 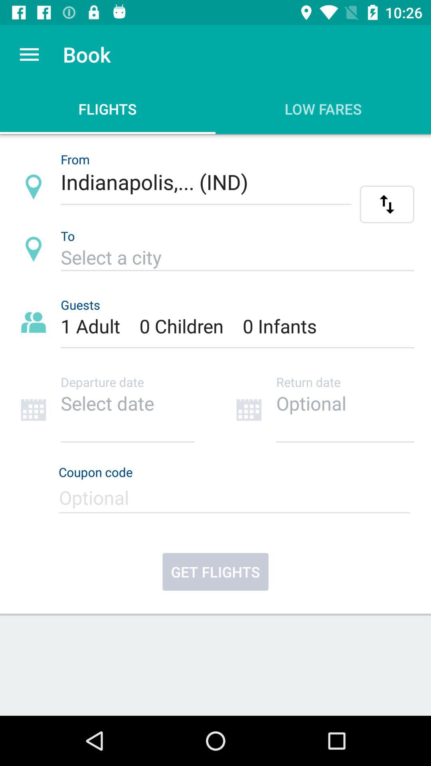 What do you see at coordinates (387, 204) in the screenshot?
I see `choose the item next to indianapolis,... (ind) item` at bounding box center [387, 204].